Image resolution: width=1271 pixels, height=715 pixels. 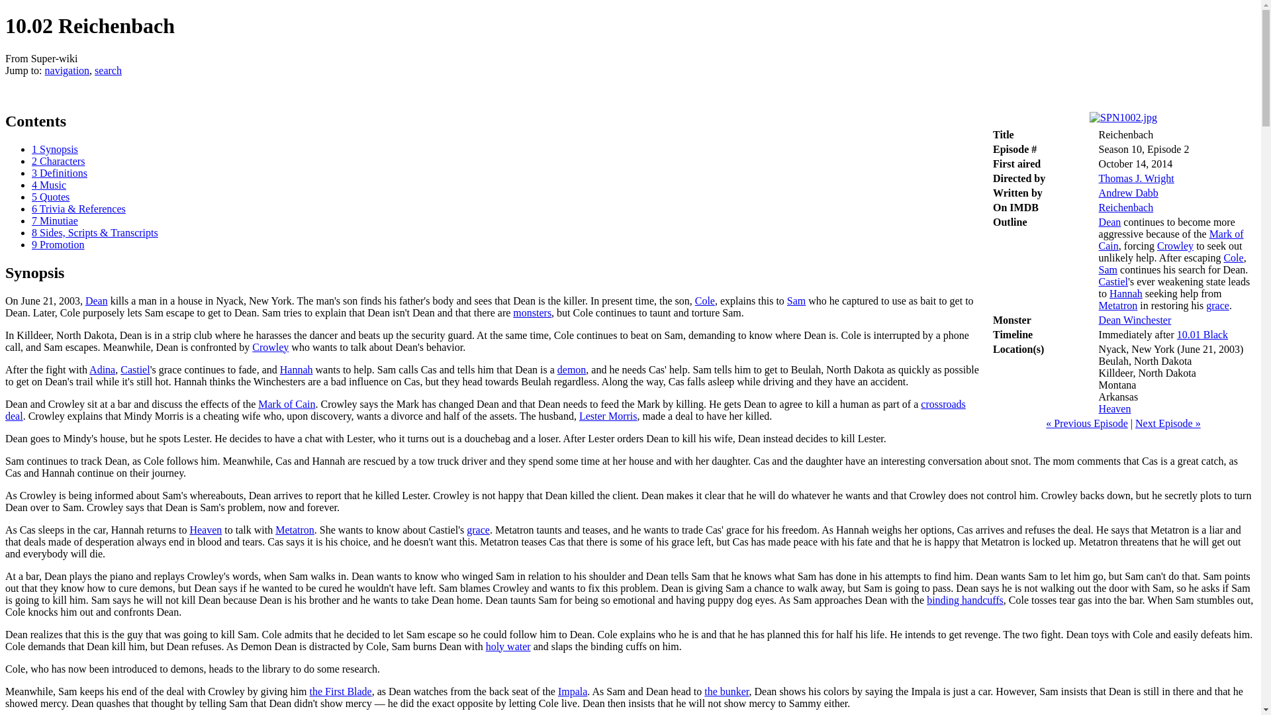 What do you see at coordinates (1108, 269) in the screenshot?
I see `Sam` at bounding box center [1108, 269].